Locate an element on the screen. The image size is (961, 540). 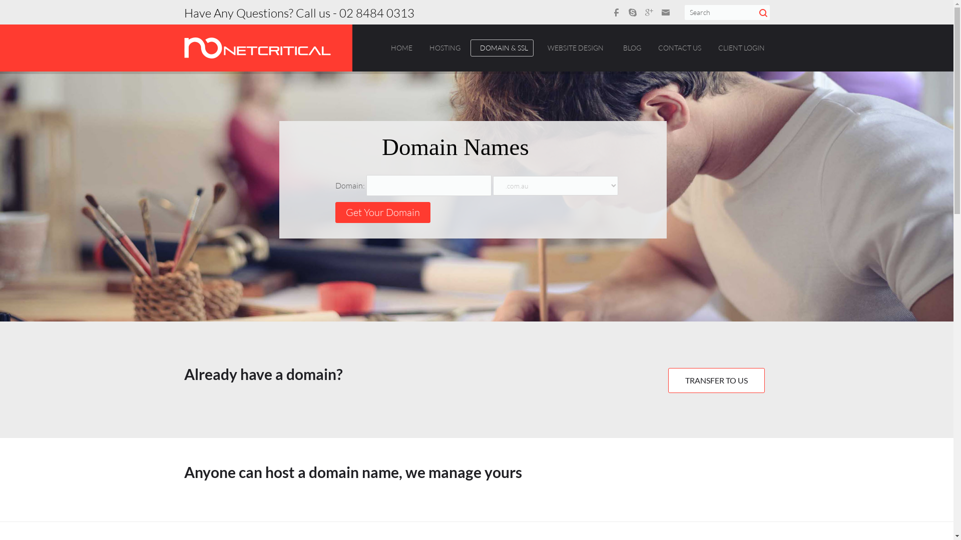
Get Your Domain is located at coordinates (383, 212).